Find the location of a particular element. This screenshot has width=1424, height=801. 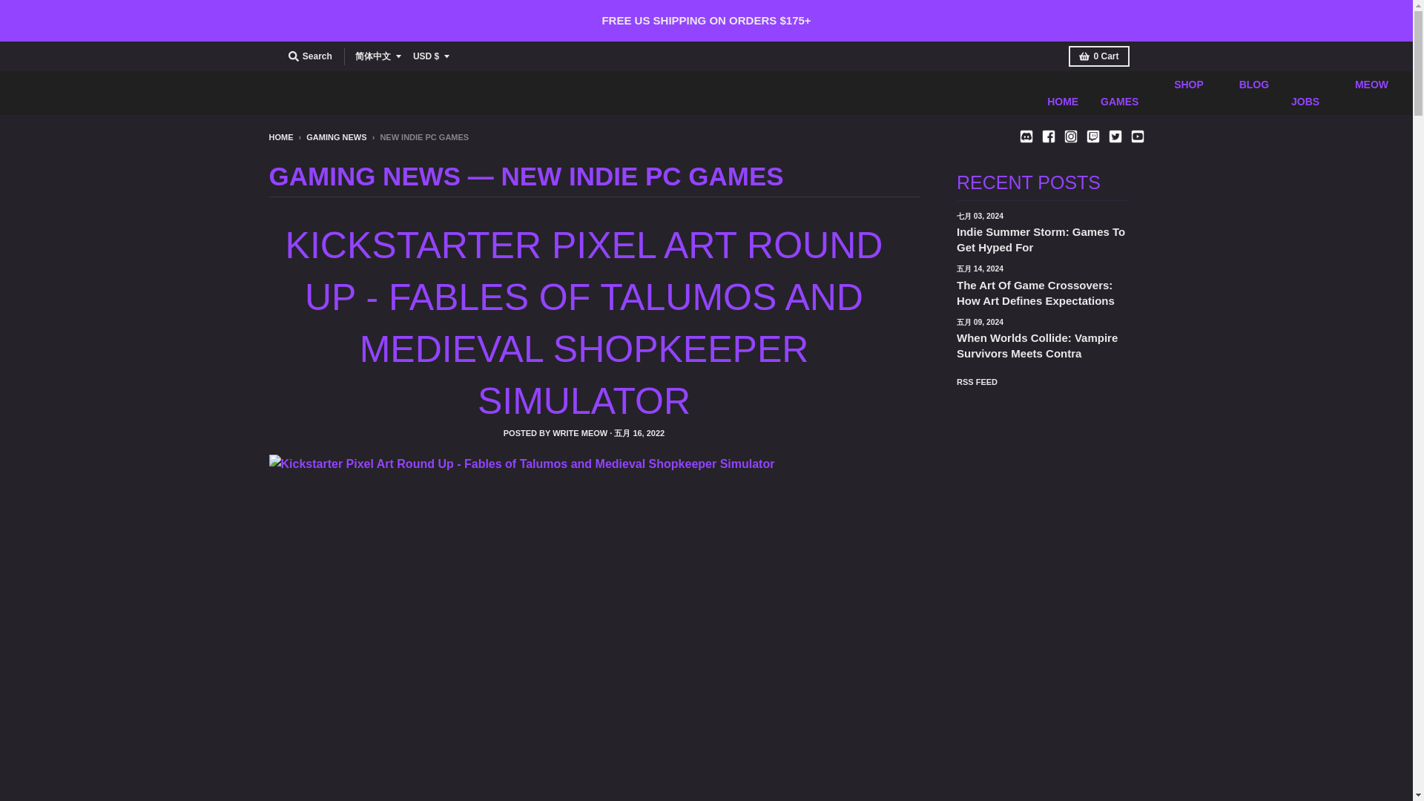

Search is located at coordinates (310, 56).